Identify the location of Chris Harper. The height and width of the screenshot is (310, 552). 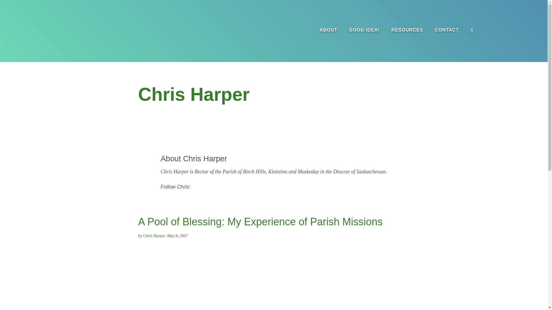
(154, 236).